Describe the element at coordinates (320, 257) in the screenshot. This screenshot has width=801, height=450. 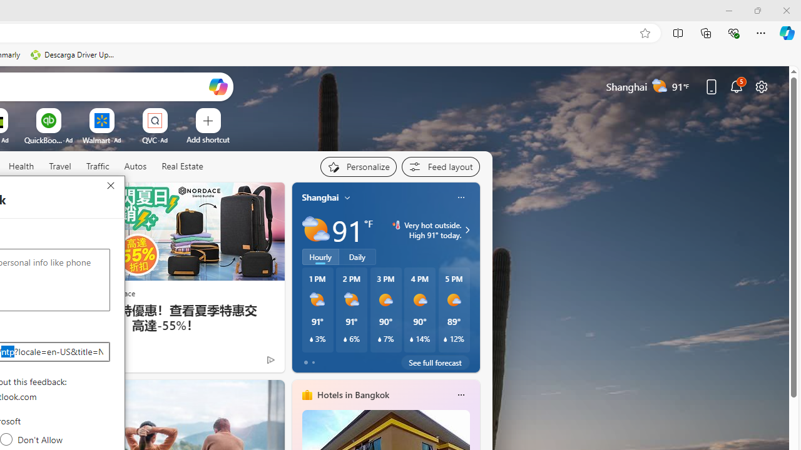
I see `Hourly` at that location.